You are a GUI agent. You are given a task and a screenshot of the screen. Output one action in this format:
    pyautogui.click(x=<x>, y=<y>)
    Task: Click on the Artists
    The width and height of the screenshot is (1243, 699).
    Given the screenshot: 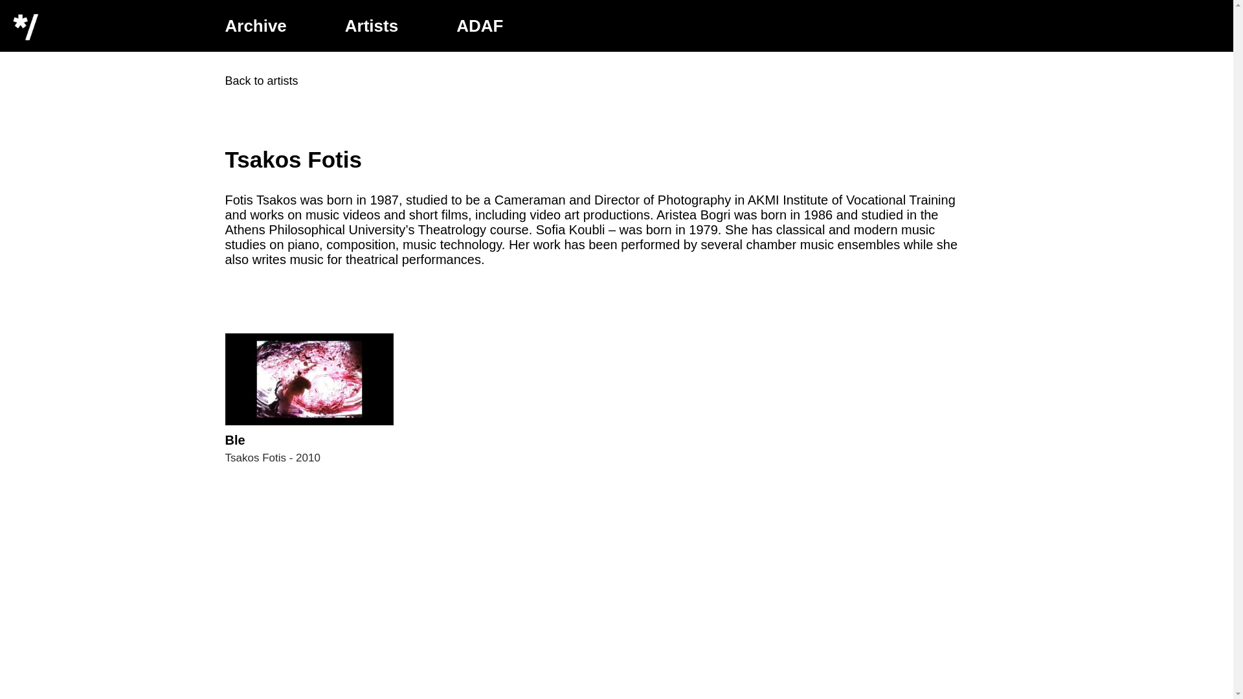 What is the action you would take?
    pyautogui.click(x=309, y=399)
    